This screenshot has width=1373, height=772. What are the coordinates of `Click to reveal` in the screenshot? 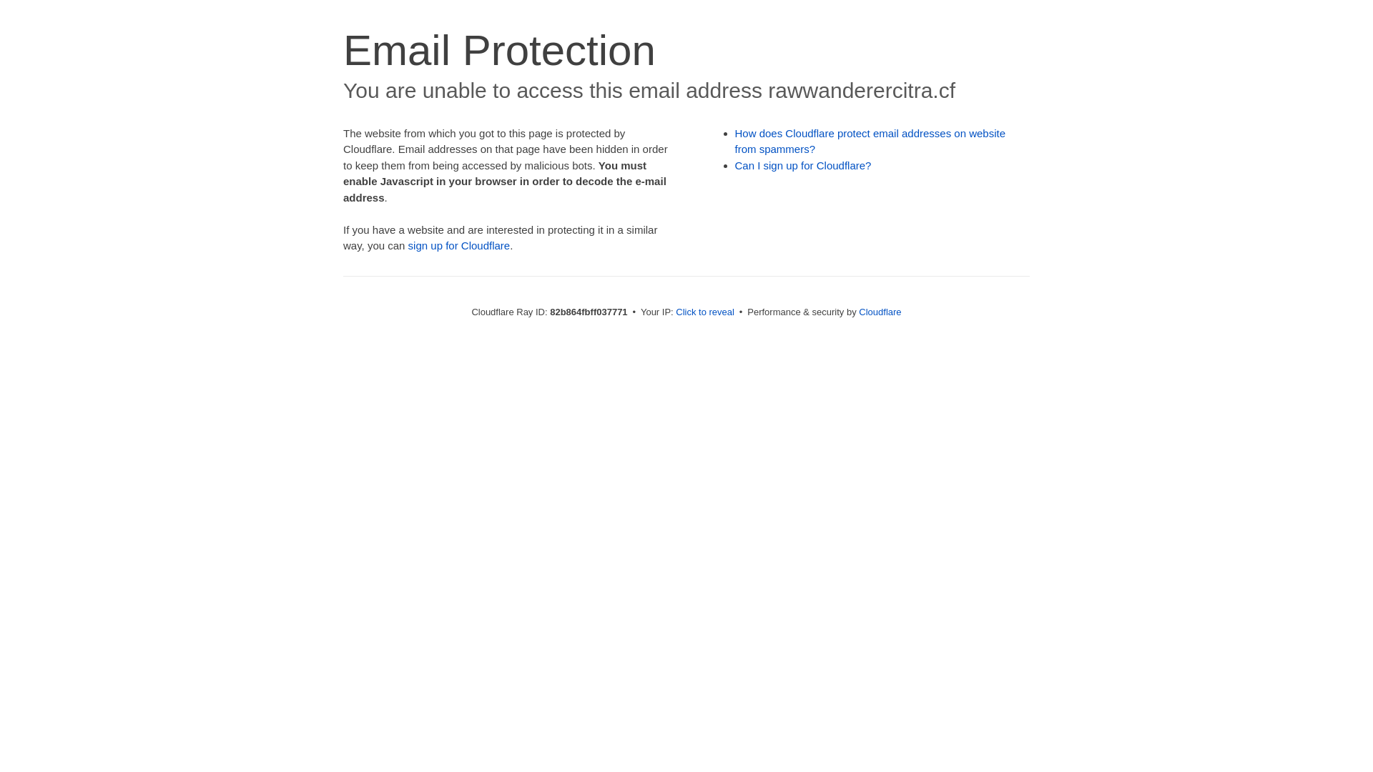 It's located at (705, 312).